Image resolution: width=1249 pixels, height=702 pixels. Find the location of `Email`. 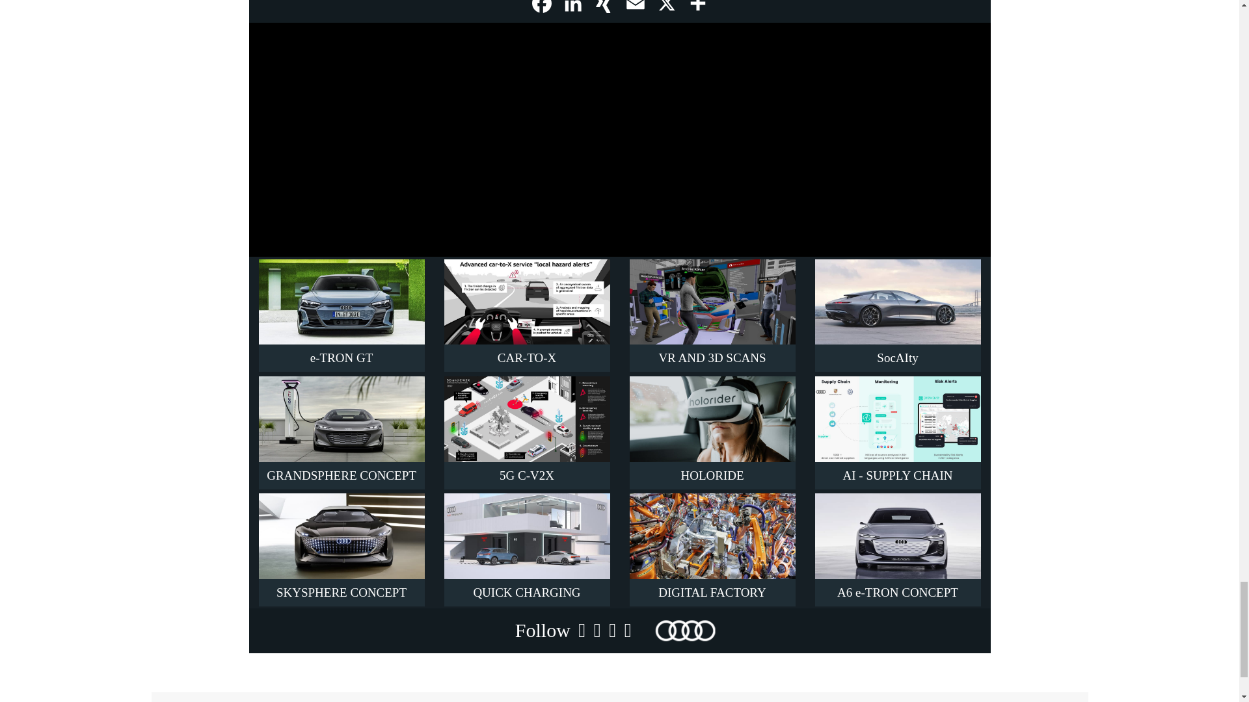

Email is located at coordinates (635, 13).